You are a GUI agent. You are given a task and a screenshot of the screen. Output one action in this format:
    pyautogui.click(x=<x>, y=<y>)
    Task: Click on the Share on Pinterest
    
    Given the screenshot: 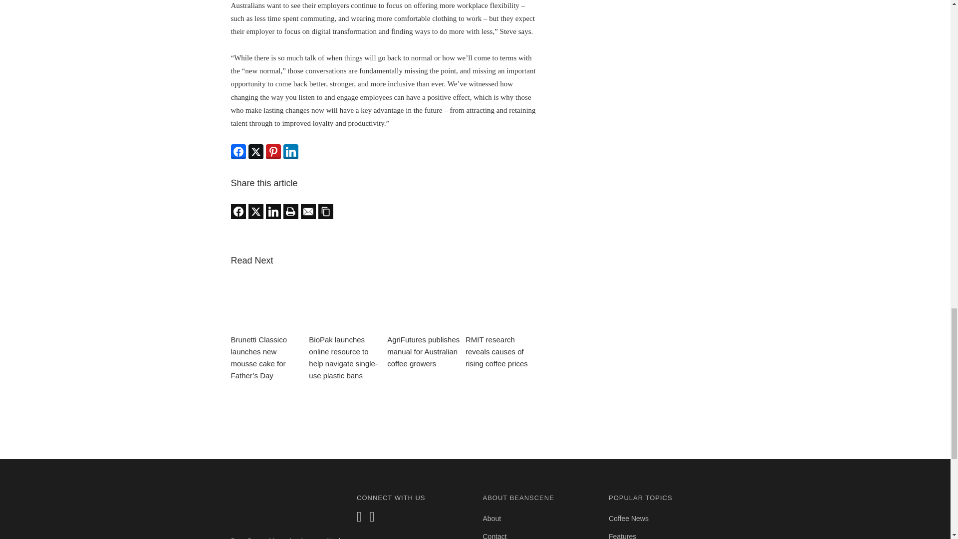 What is the action you would take?
    pyautogui.click(x=272, y=152)
    